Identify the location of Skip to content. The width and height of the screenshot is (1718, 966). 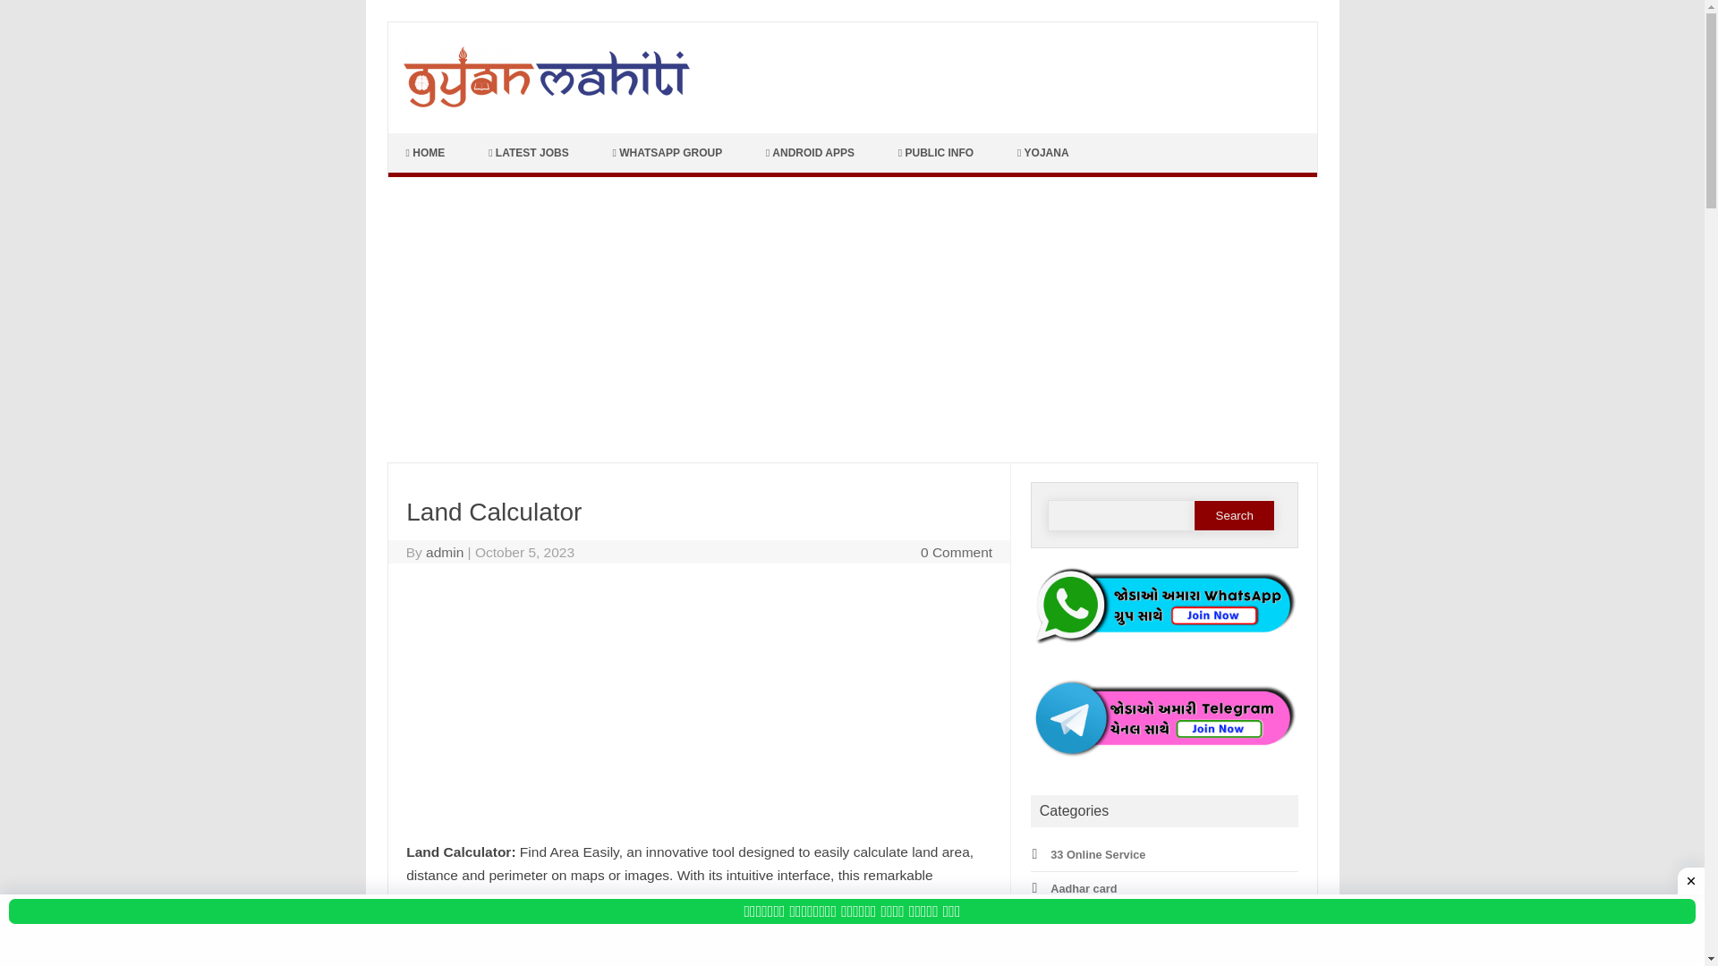
(429, 140).